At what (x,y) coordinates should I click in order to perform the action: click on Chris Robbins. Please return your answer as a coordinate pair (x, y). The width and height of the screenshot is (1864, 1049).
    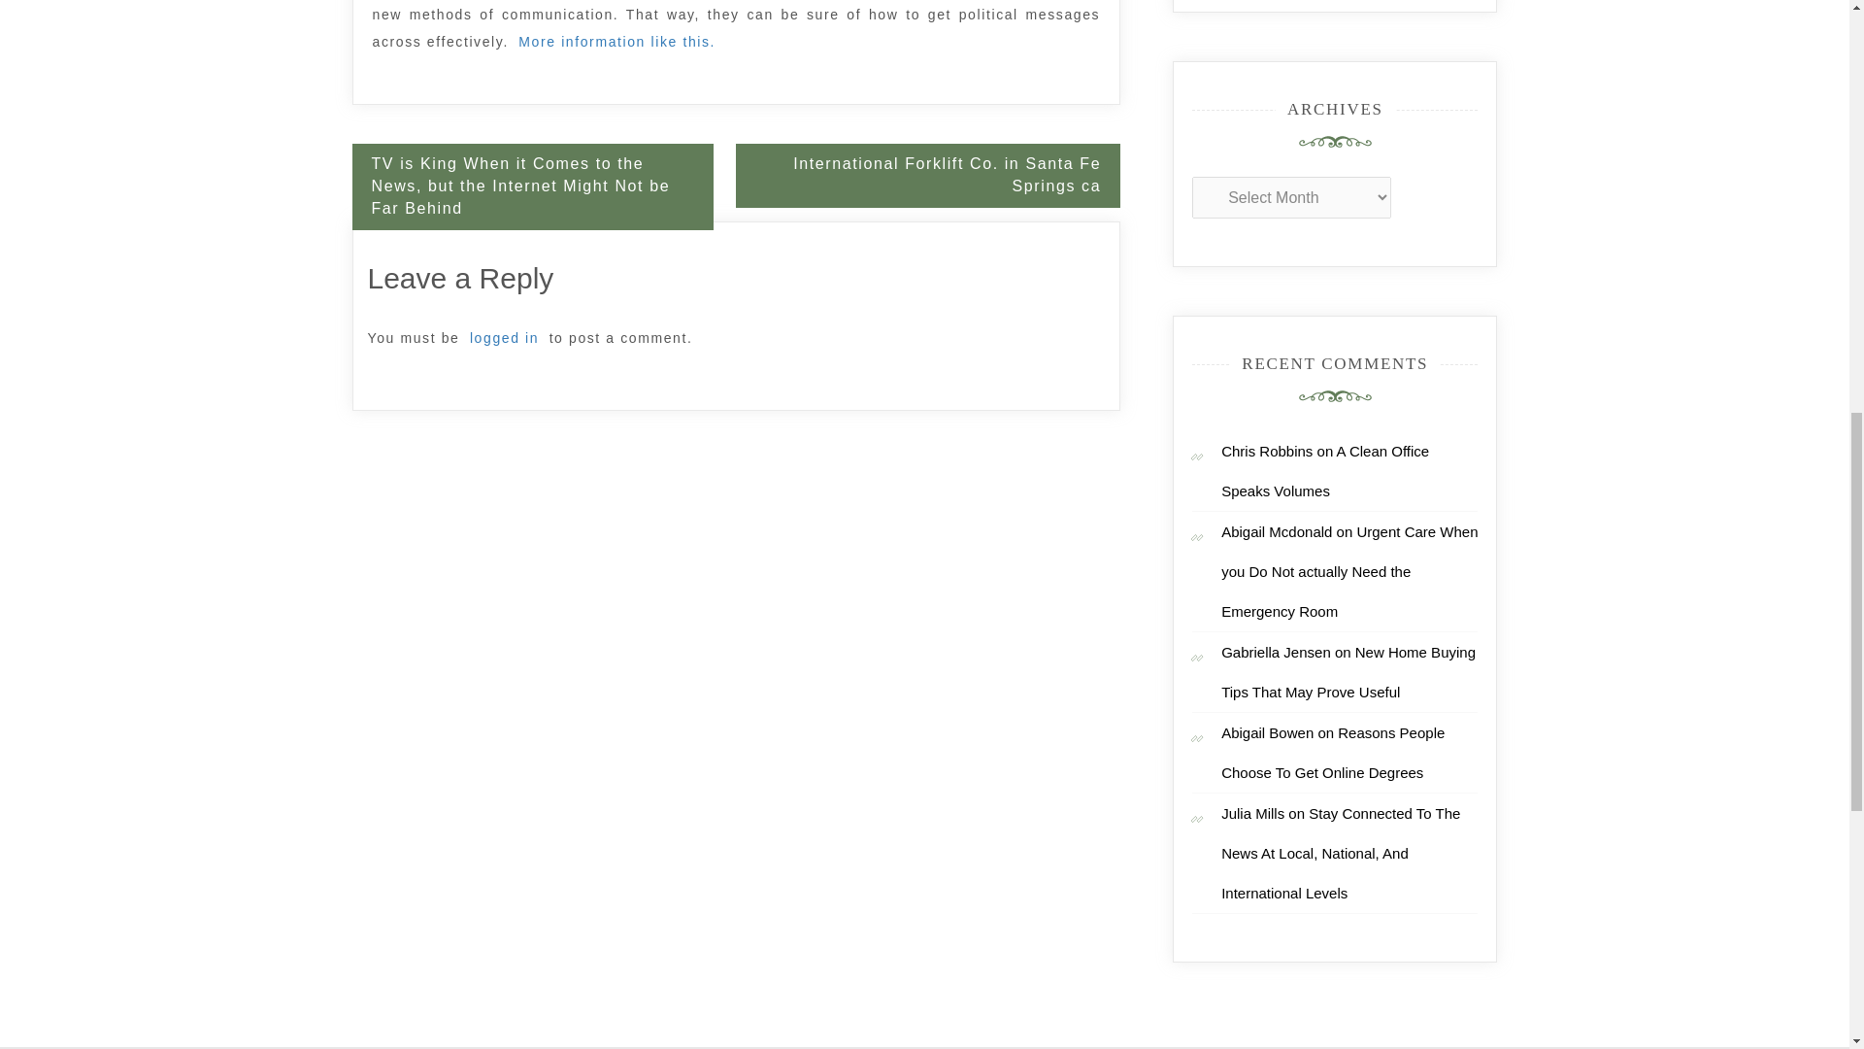
    Looking at the image, I should click on (1266, 451).